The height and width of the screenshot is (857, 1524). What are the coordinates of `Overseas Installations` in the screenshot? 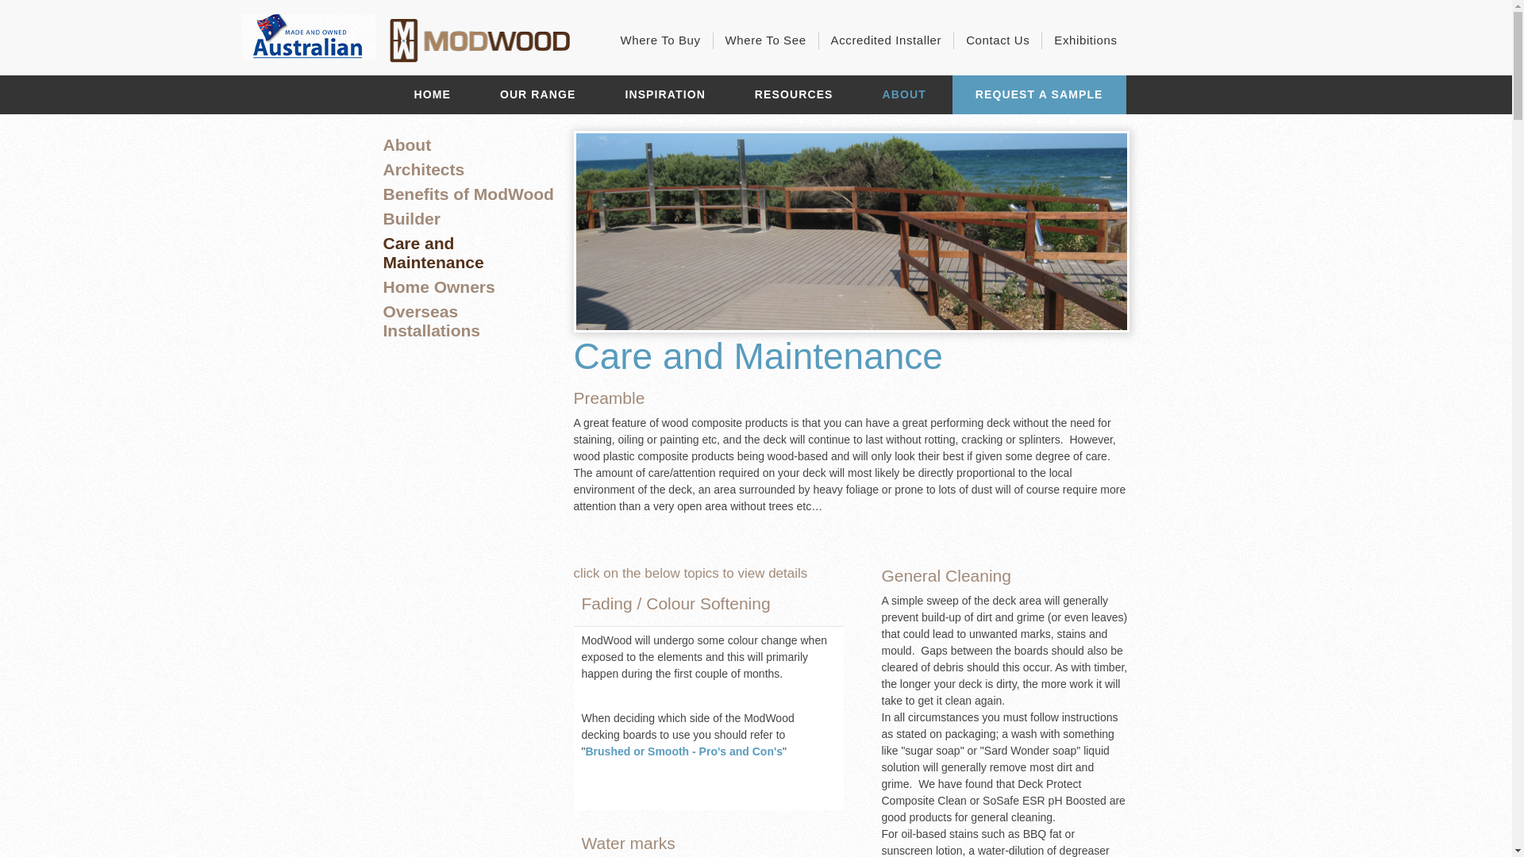 It's located at (432, 321).